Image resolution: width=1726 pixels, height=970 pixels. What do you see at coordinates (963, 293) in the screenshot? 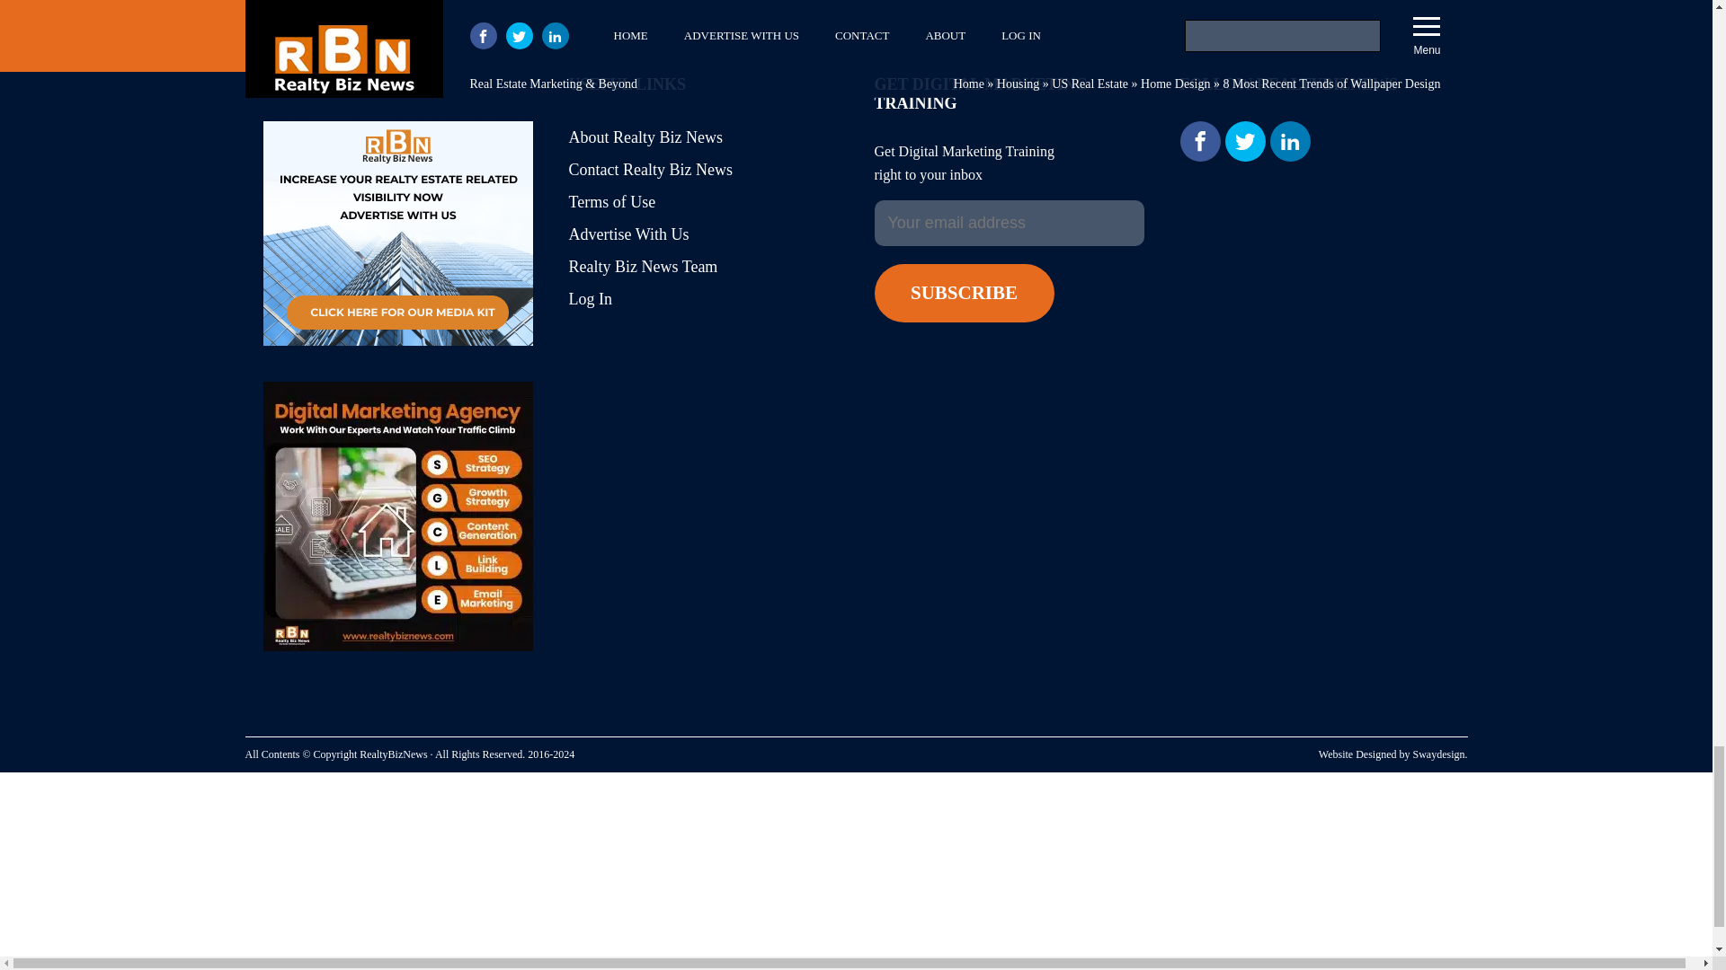
I see `Subscribe` at bounding box center [963, 293].